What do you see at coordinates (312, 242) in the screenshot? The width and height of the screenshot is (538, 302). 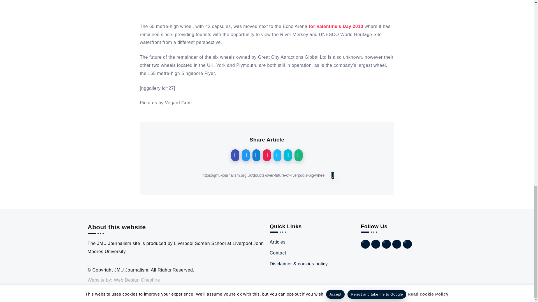 I see `Articles` at bounding box center [312, 242].